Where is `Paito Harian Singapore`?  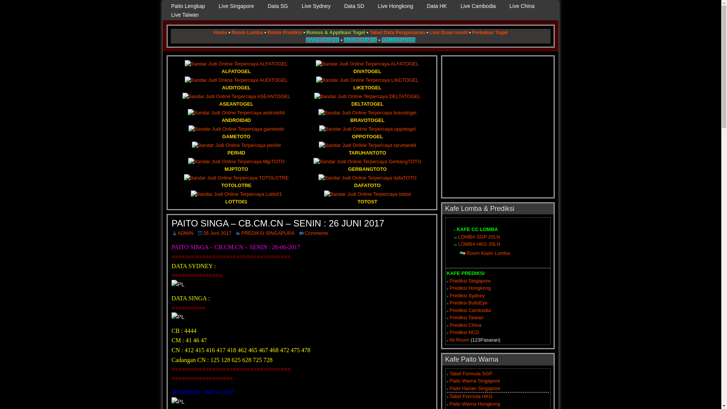
Paito Harian Singapore is located at coordinates (475, 388).